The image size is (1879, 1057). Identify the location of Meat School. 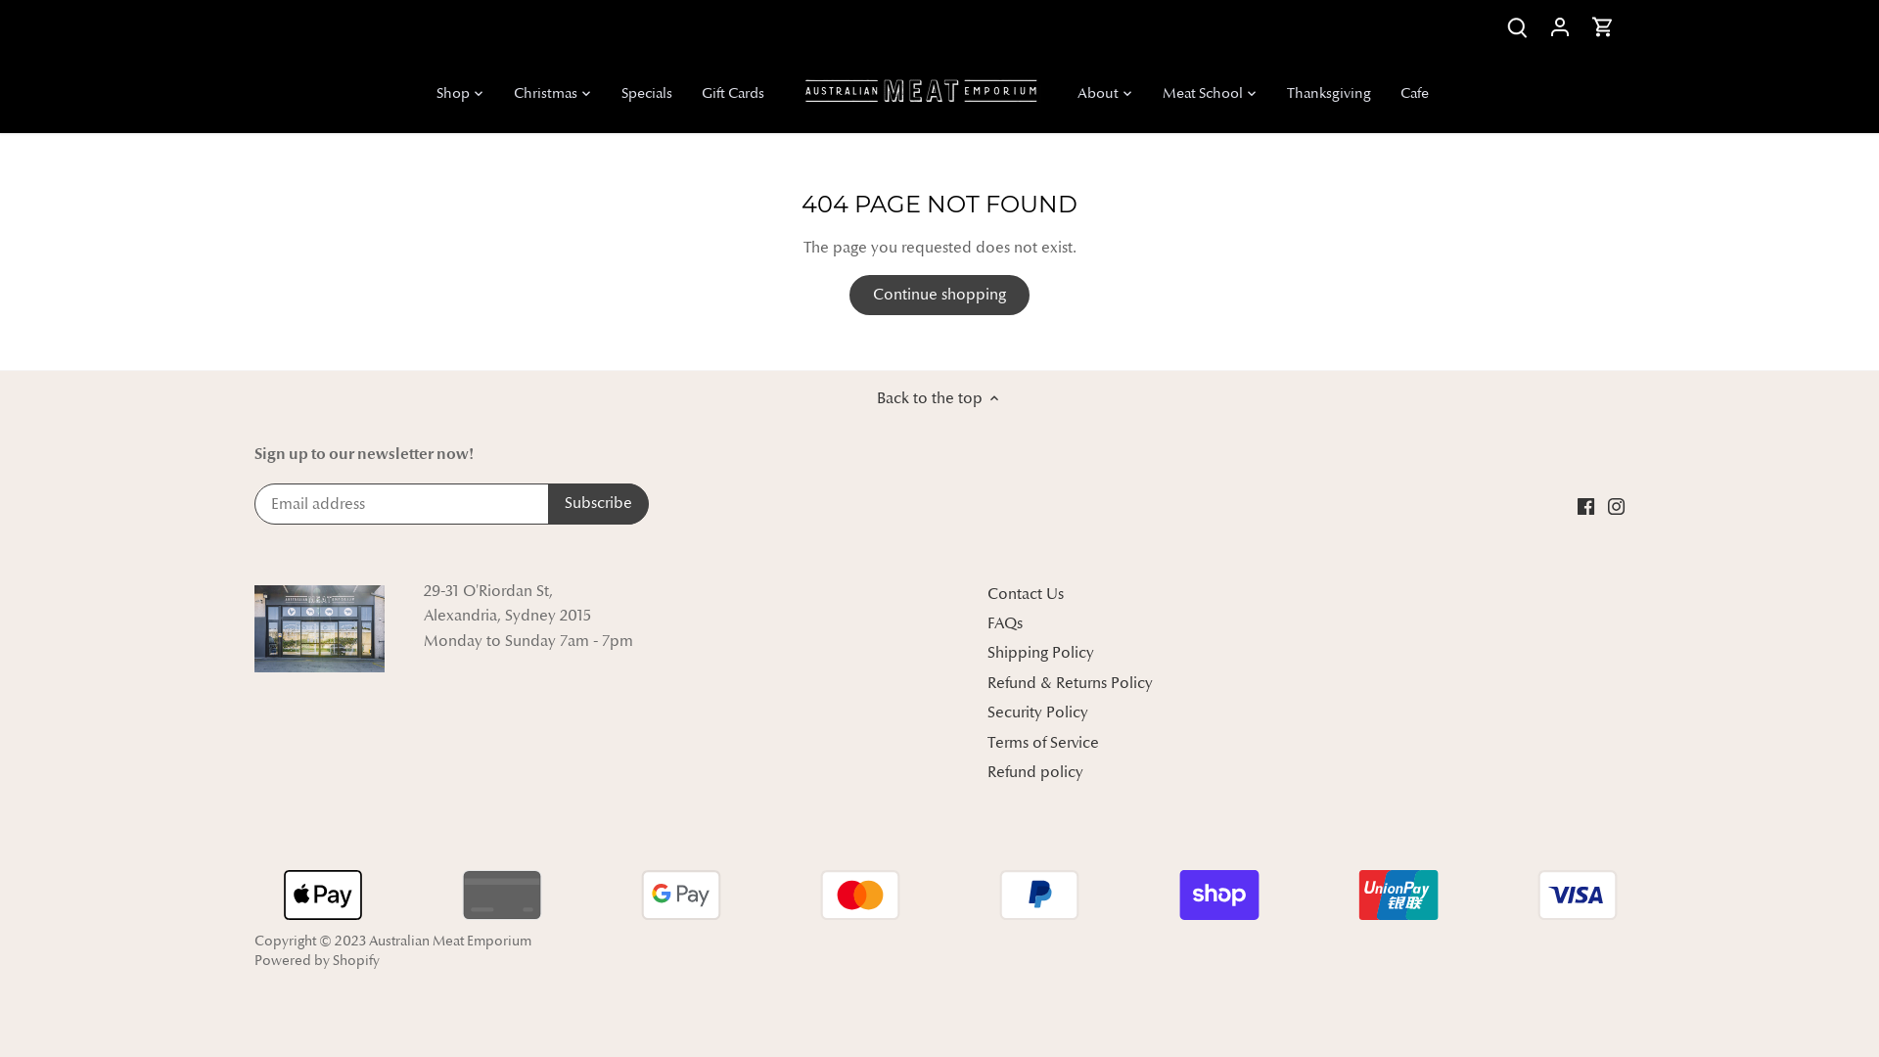
(1202, 94).